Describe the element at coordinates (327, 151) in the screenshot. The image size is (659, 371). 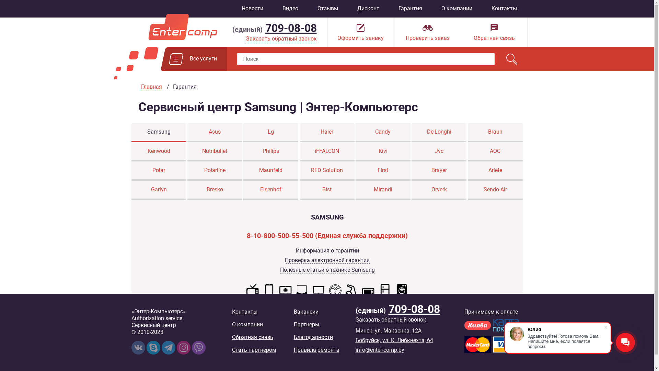
I see `iFFALCON` at that location.